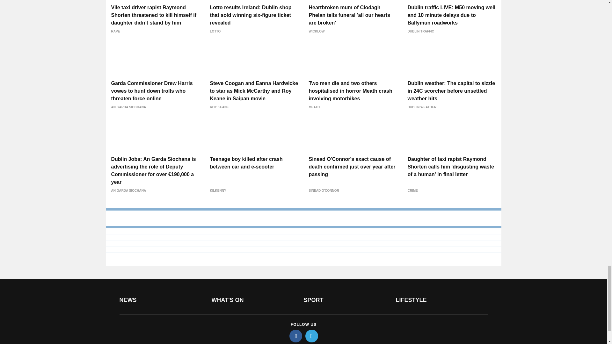 This screenshot has height=344, width=612. I want to click on facebook, so click(296, 336).